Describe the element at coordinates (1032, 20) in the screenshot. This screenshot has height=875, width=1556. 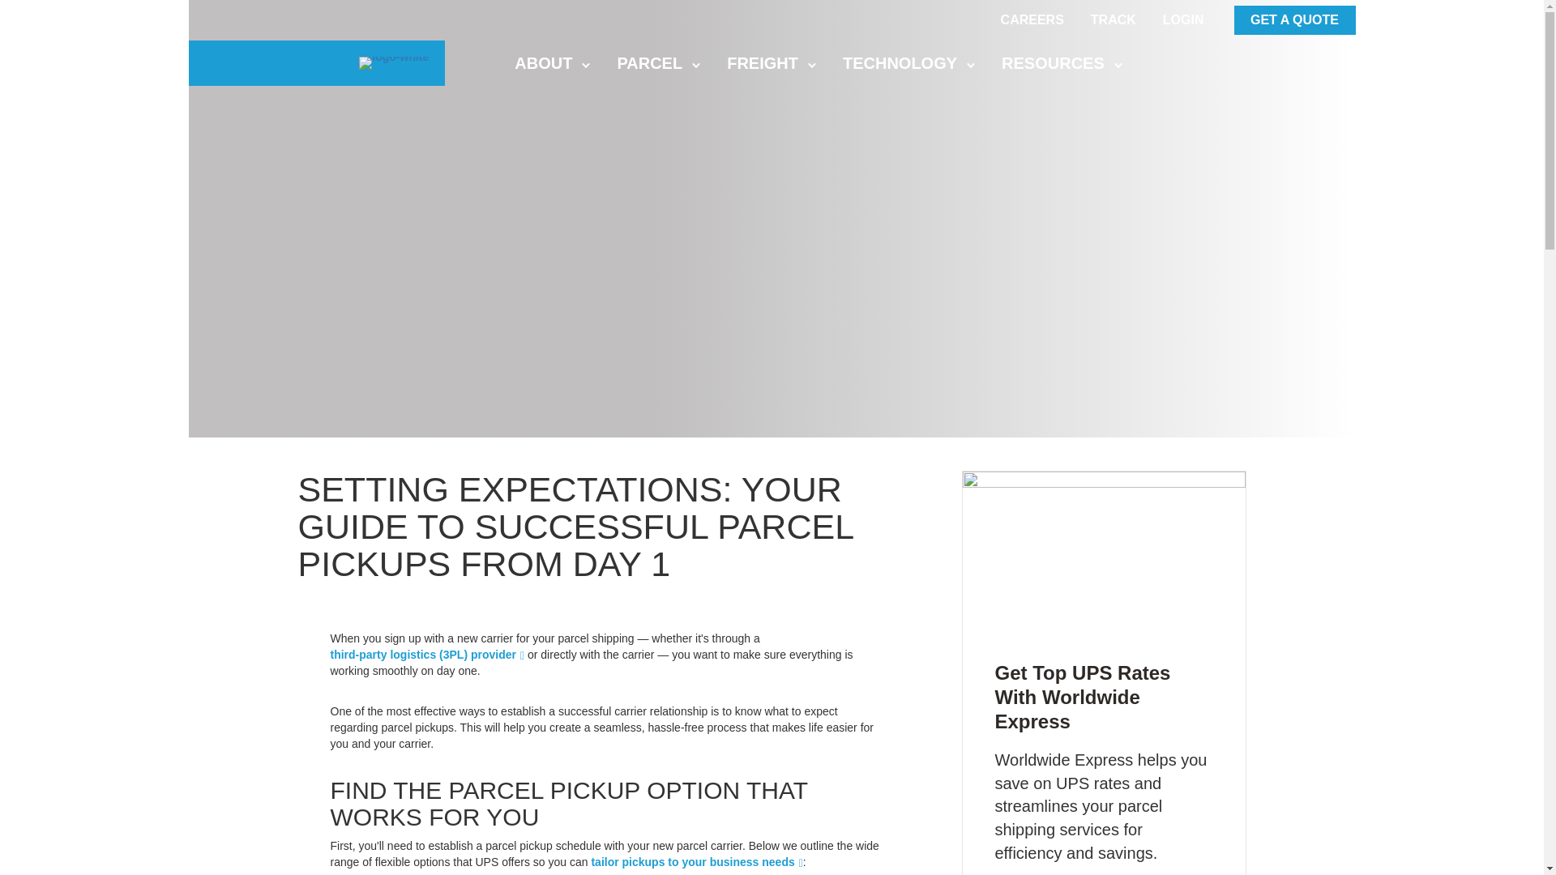
I see `CAREERS` at that location.